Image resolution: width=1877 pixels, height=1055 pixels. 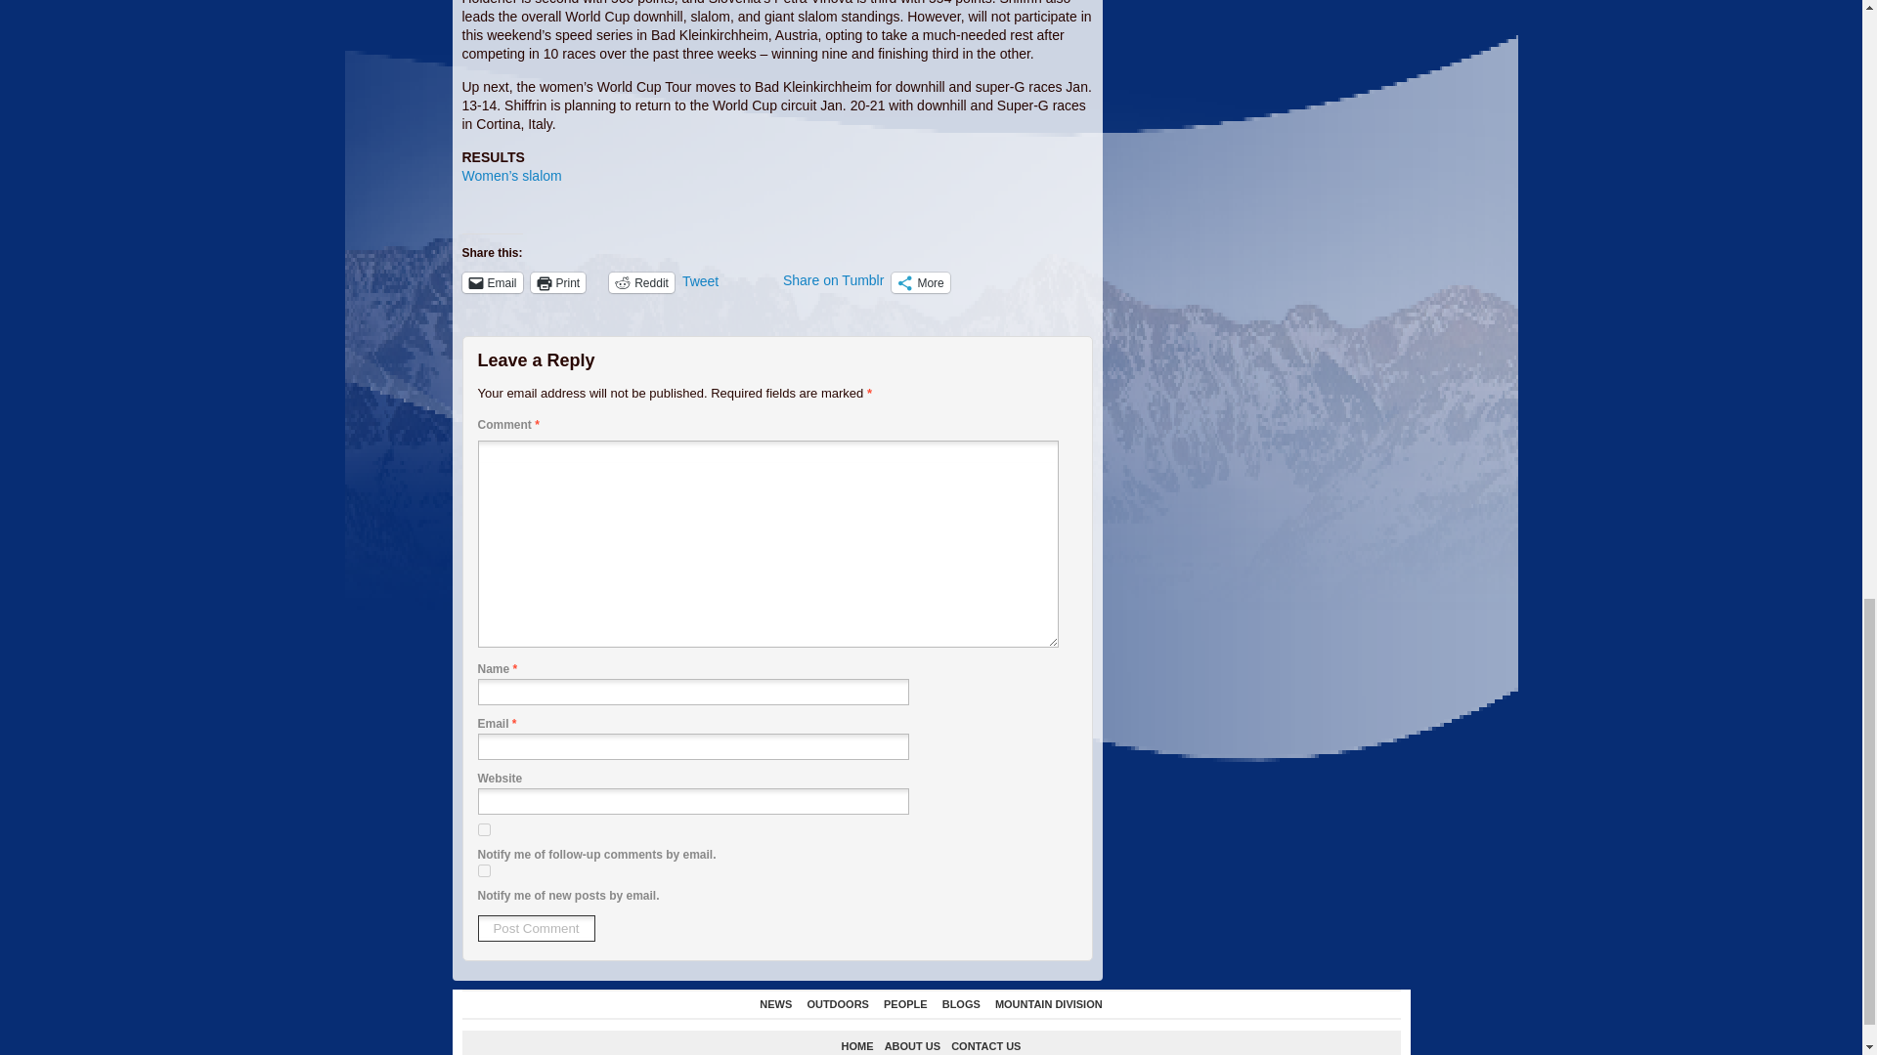 What do you see at coordinates (558, 282) in the screenshot?
I see `Print` at bounding box center [558, 282].